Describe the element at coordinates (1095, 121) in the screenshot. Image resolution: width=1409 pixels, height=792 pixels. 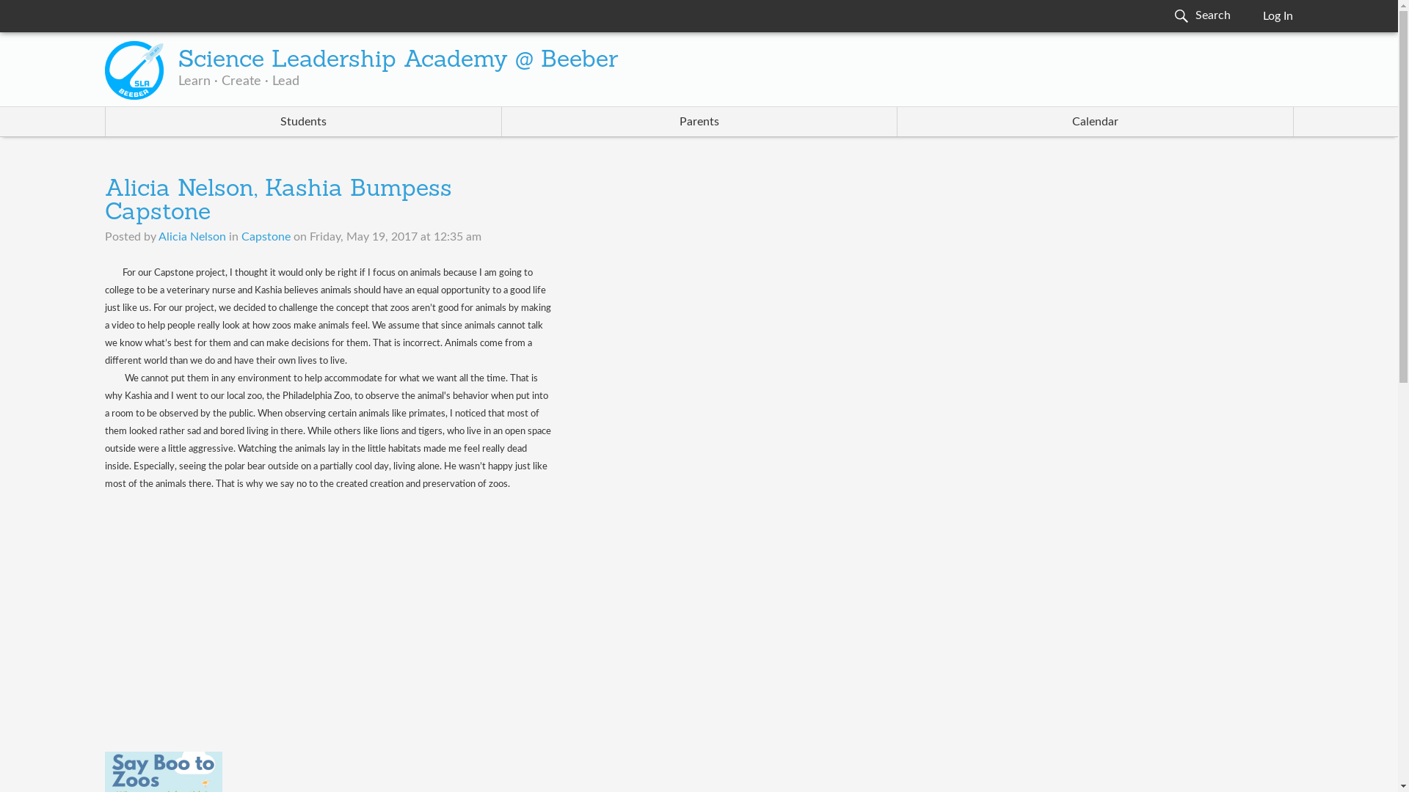
I see `Calendar` at that location.